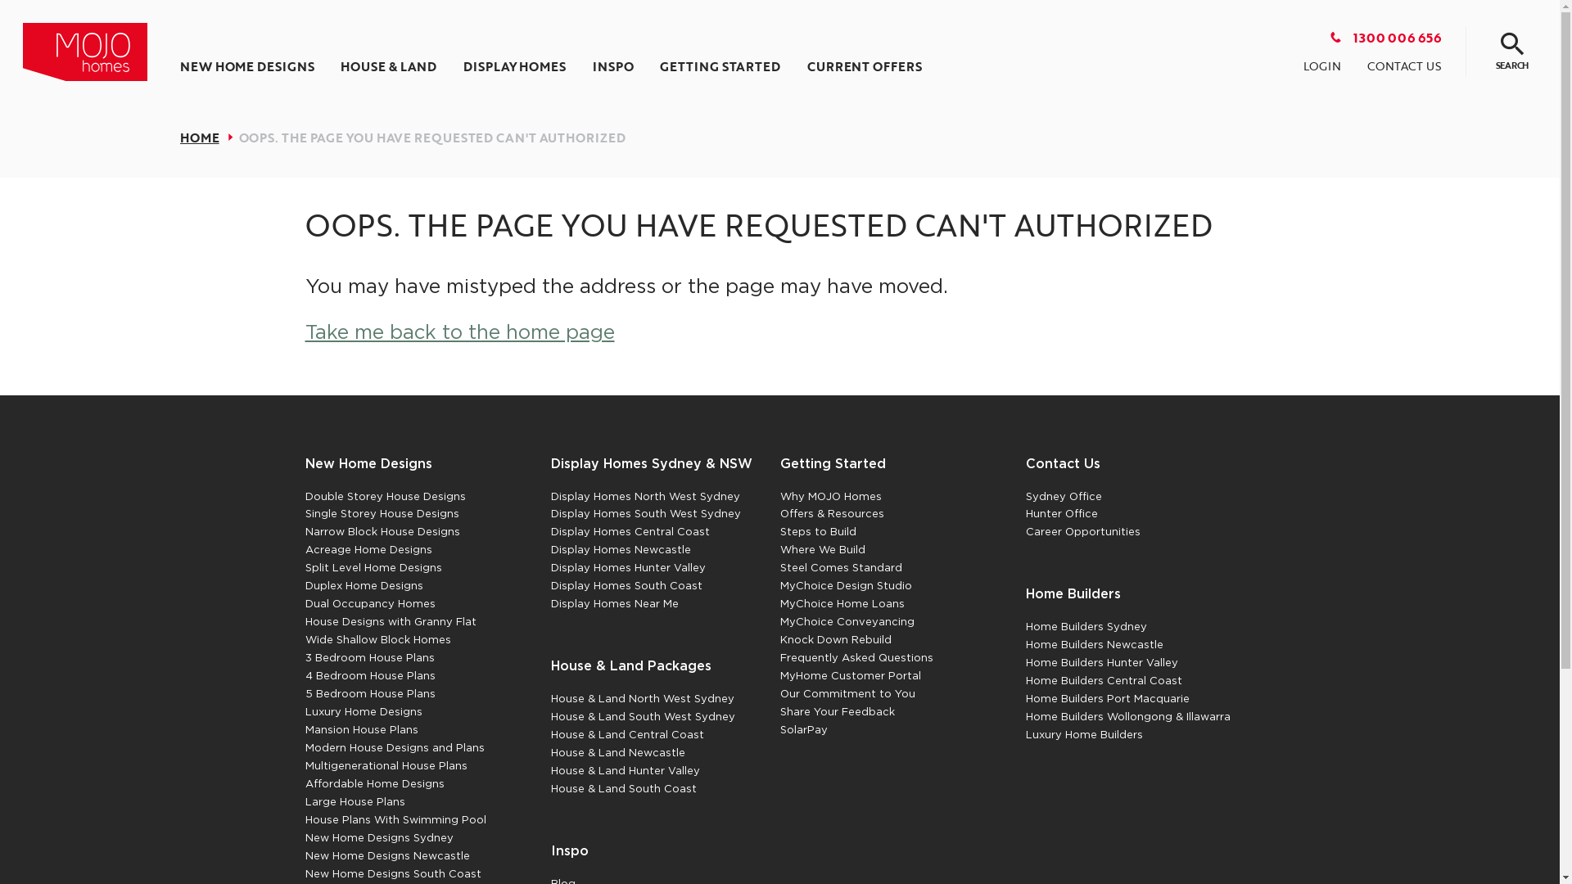  I want to click on Getting Started, so click(832, 465).